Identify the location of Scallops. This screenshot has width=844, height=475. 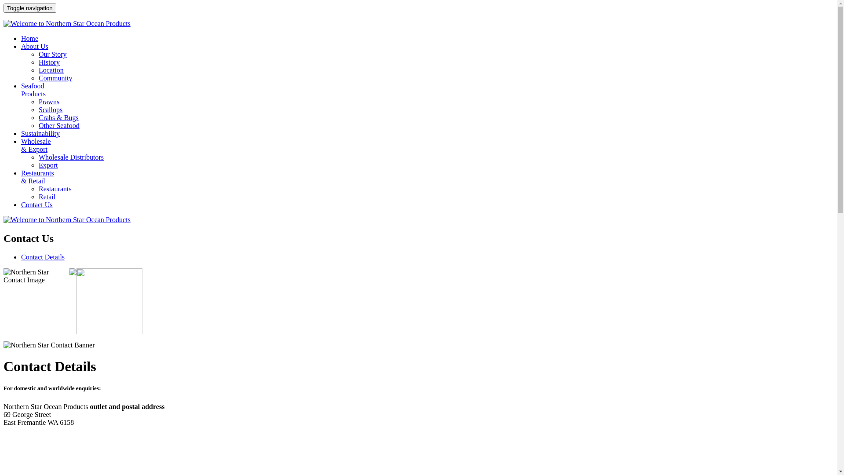
(51, 110).